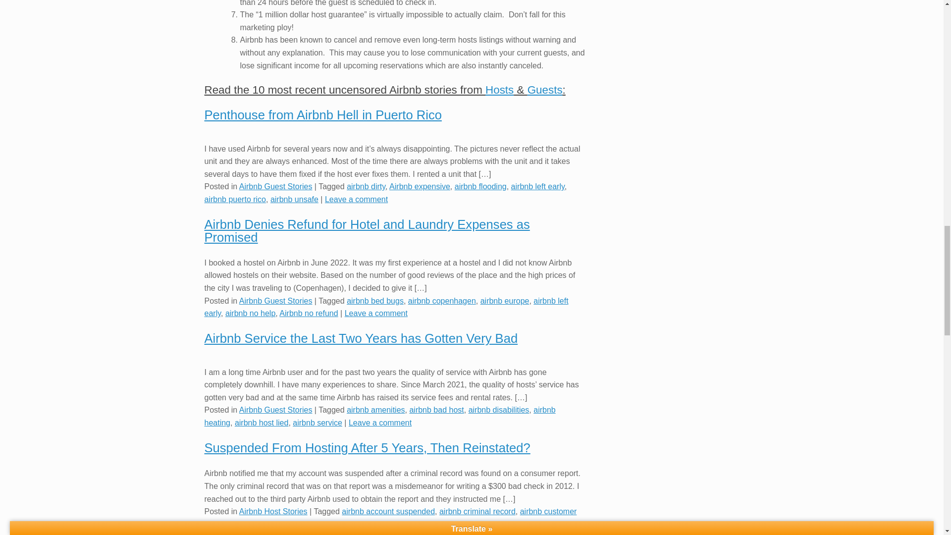 The height and width of the screenshot is (535, 951). Describe the element at coordinates (419, 186) in the screenshot. I see `Airbnb expensive` at that location.